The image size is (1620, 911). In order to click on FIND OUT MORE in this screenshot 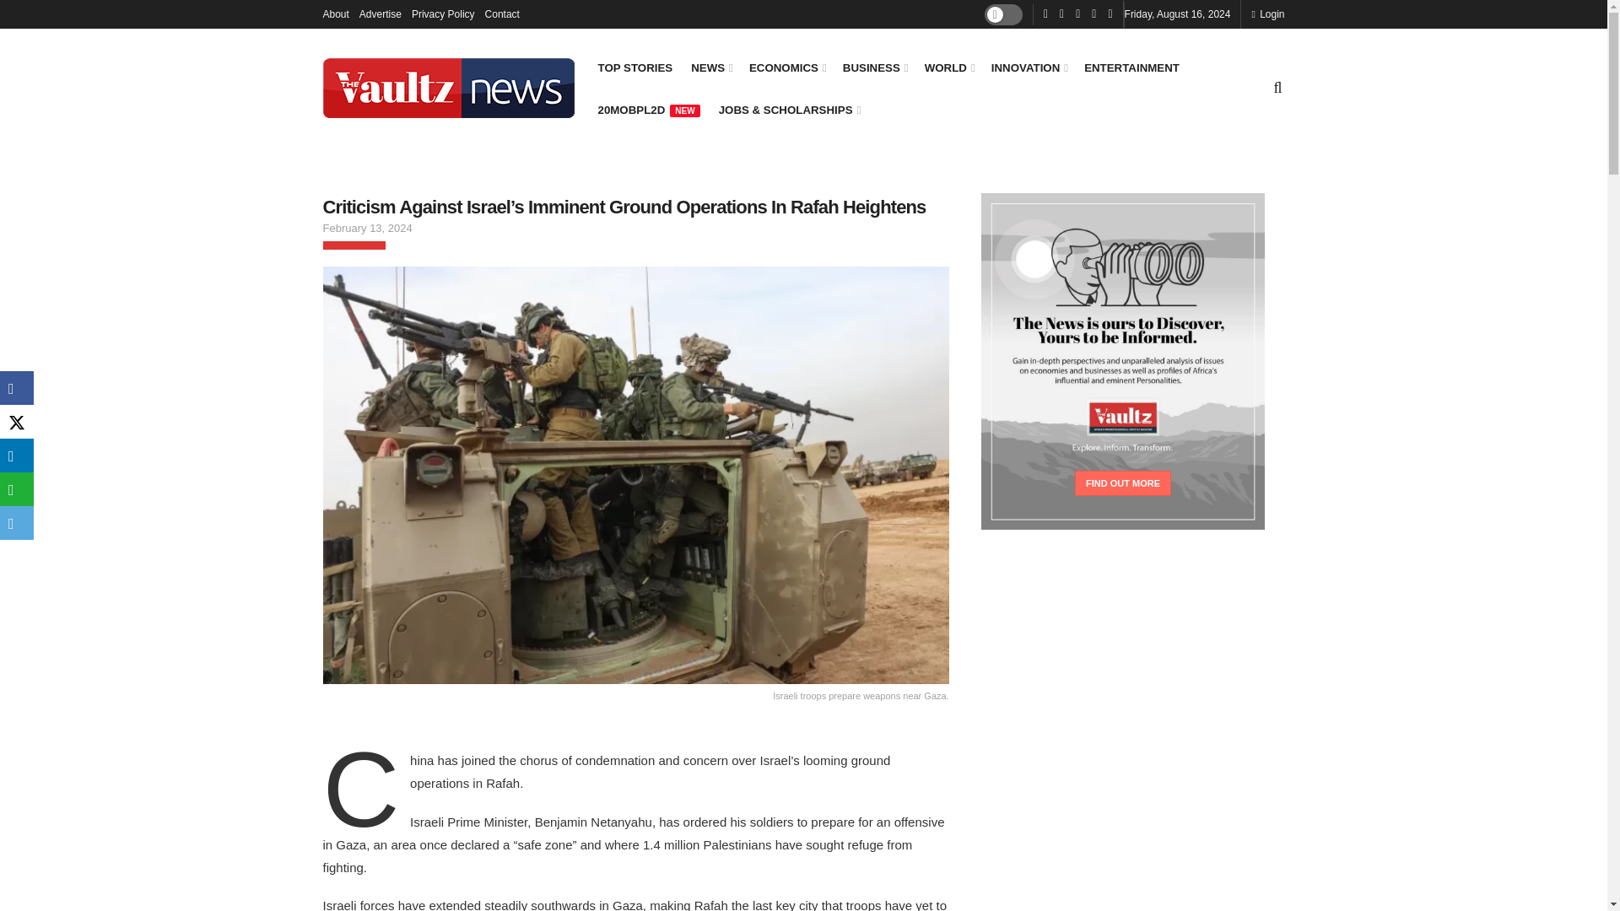, I will do `click(1123, 482)`.